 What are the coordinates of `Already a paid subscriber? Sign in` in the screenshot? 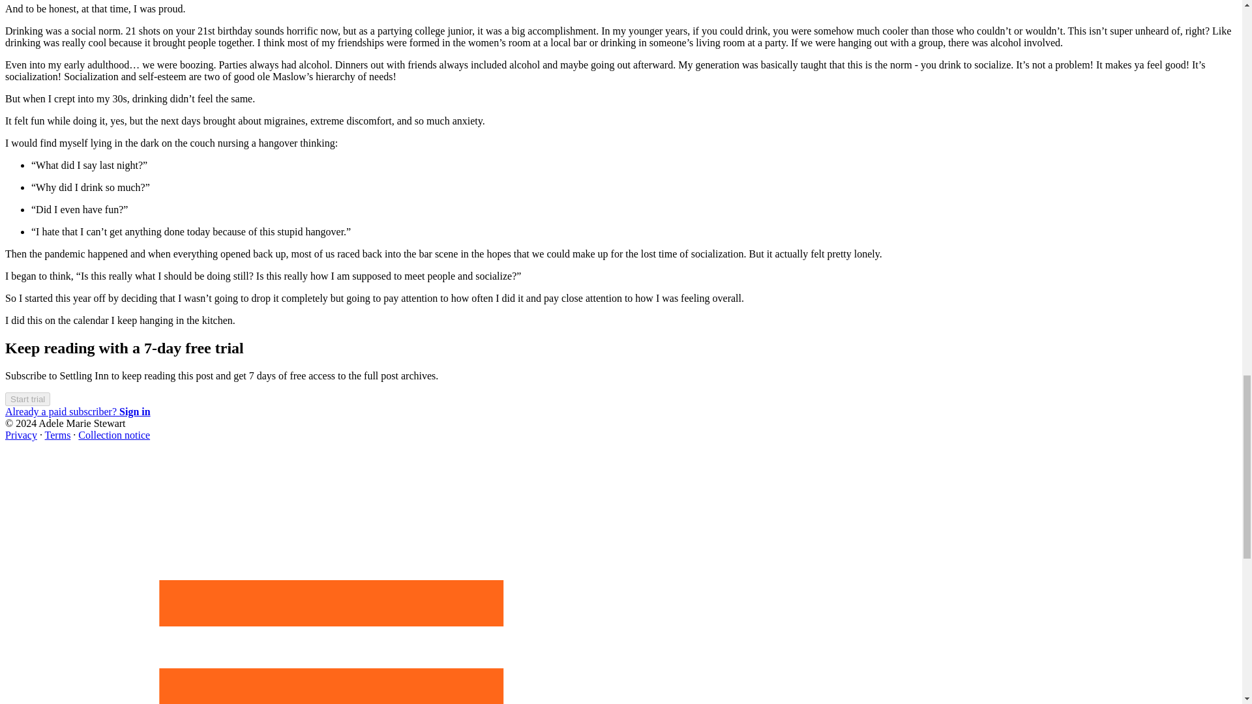 It's located at (77, 412).